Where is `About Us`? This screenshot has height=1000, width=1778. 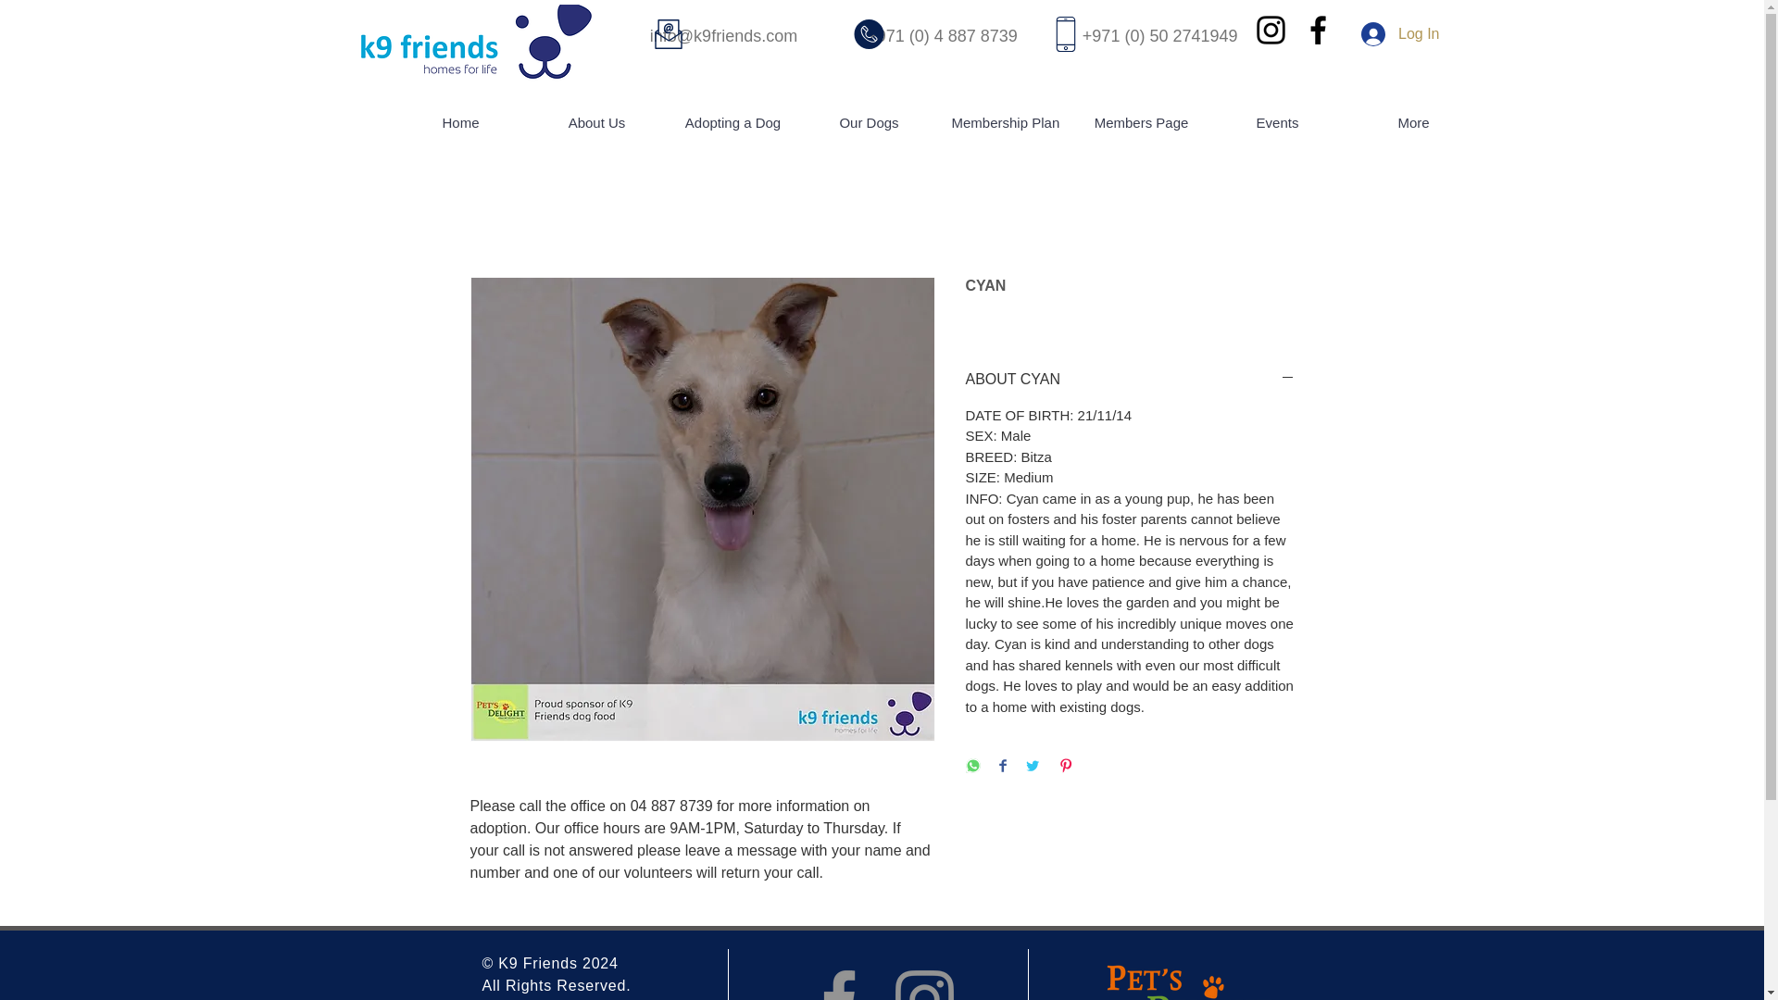 About Us is located at coordinates (595, 123).